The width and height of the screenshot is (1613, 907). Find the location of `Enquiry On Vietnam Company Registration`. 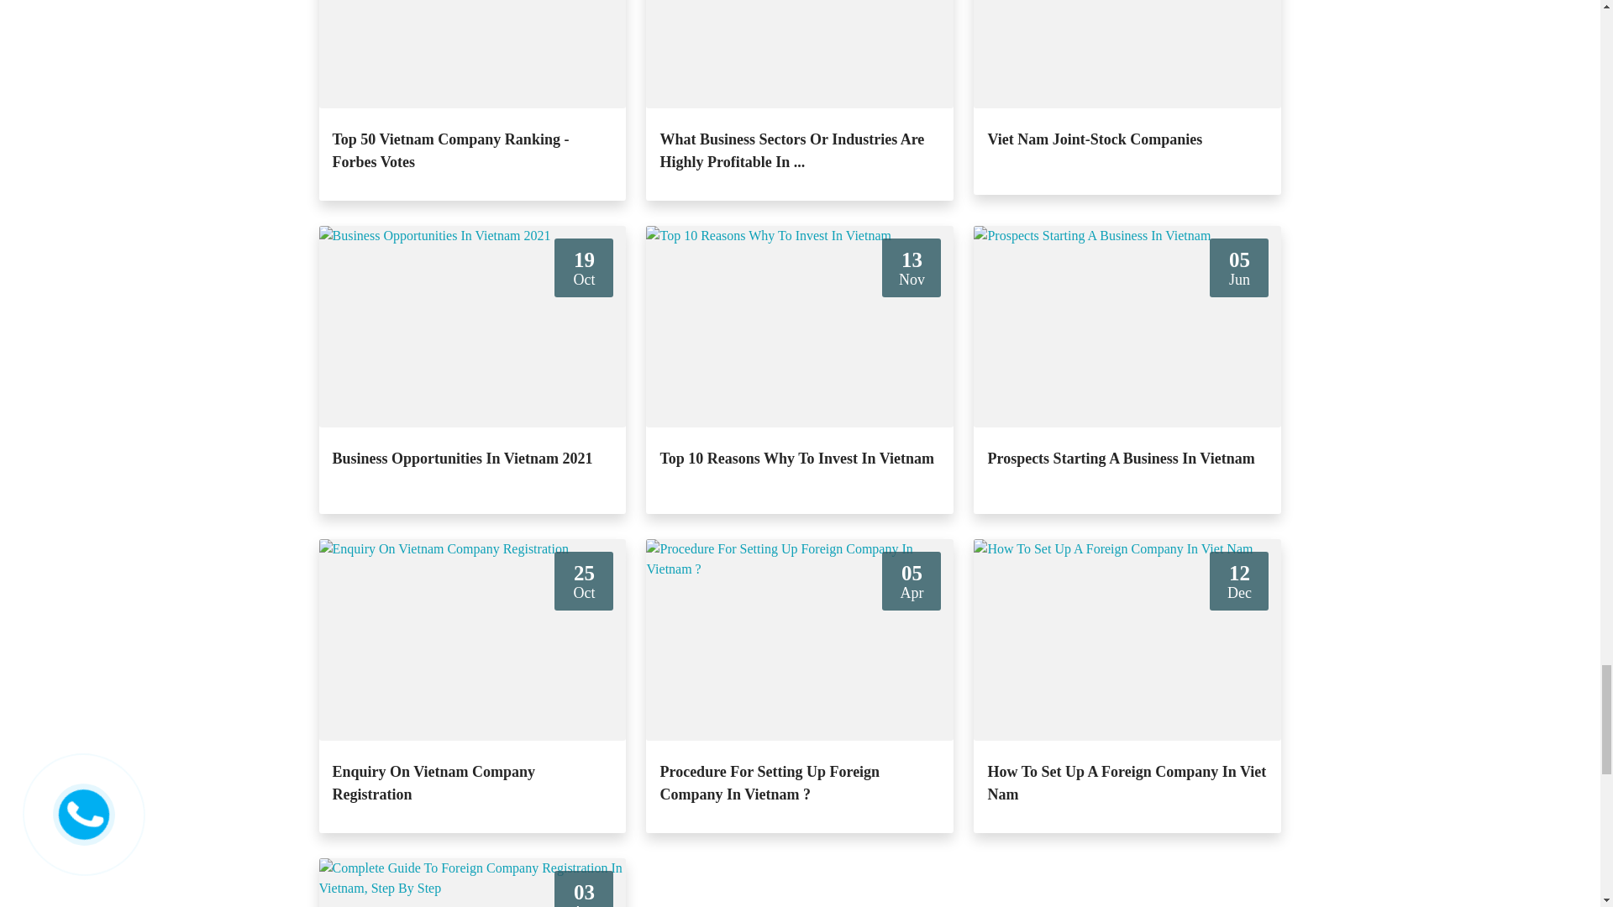

Enquiry On Vietnam Company Registration is located at coordinates (473, 853).